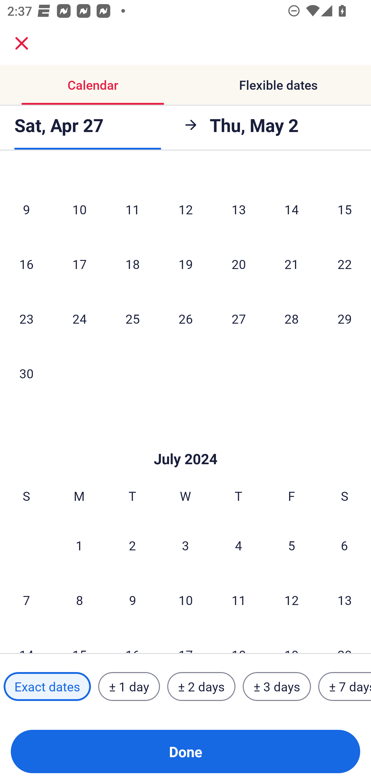  Describe the element at coordinates (26, 264) in the screenshot. I see `16 Sunday, June 16, 2024` at that location.